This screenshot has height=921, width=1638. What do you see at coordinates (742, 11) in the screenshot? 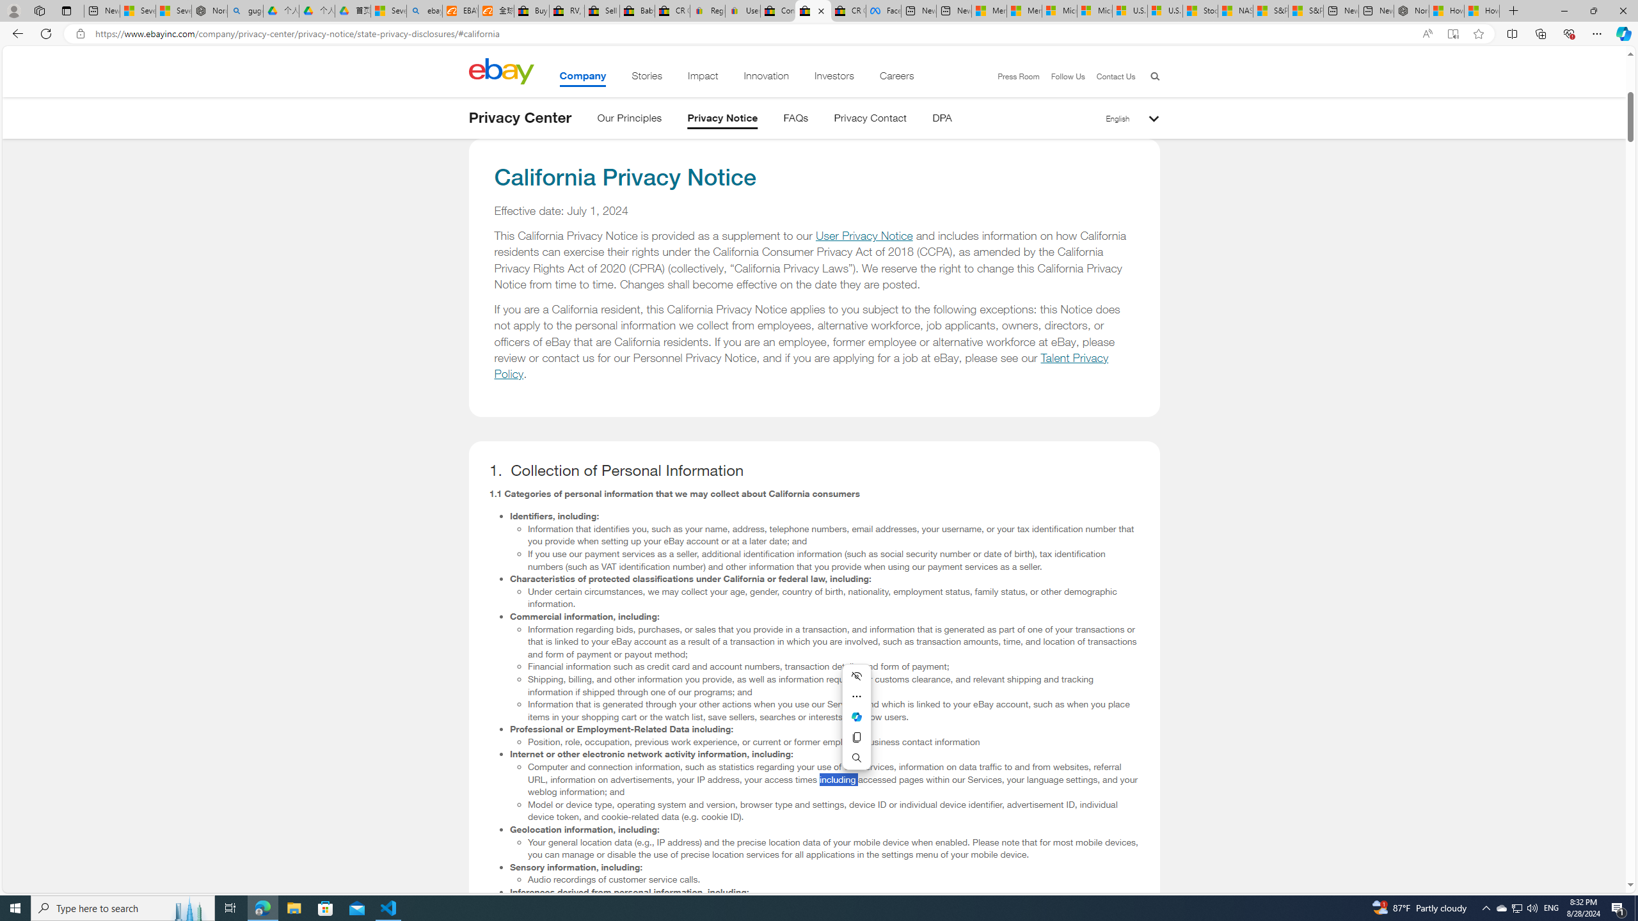
I see `User Privacy Notice | eBay` at bounding box center [742, 11].